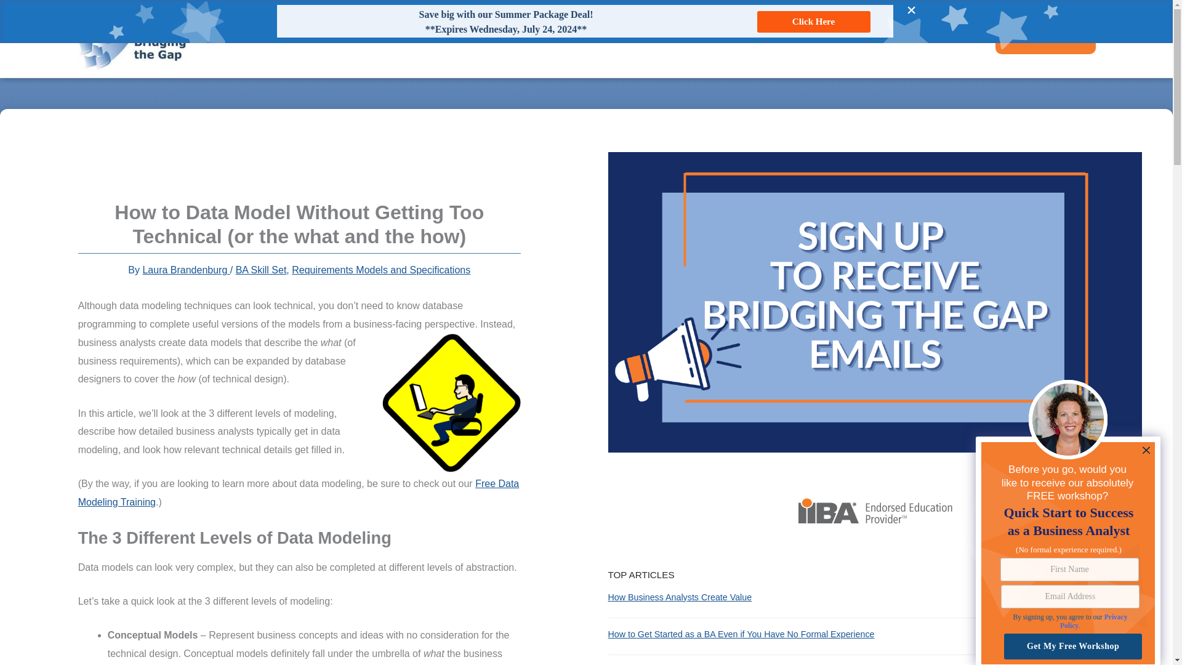 The image size is (1182, 665). What do you see at coordinates (710, 38) in the screenshot?
I see `FREE WORKSHOP` at bounding box center [710, 38].